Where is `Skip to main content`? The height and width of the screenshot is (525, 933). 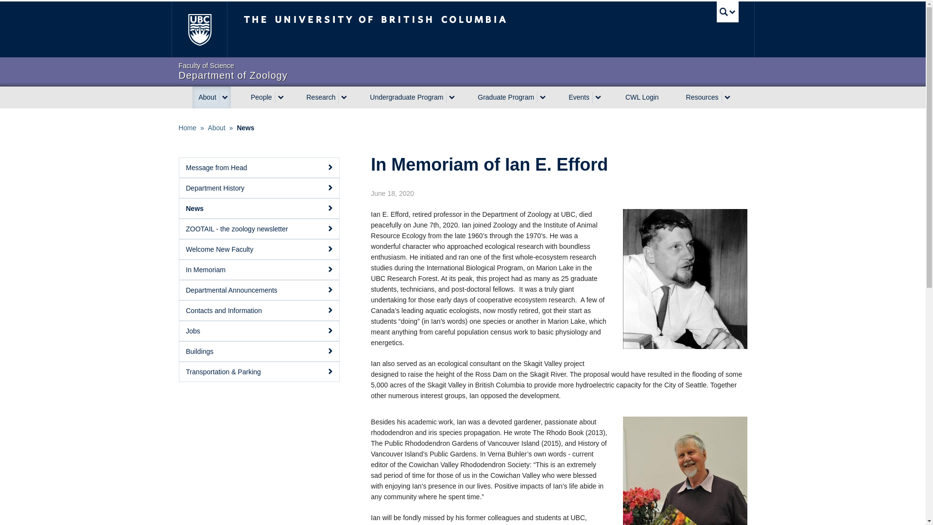 Skip to main content is located at coordinates (407, 29).